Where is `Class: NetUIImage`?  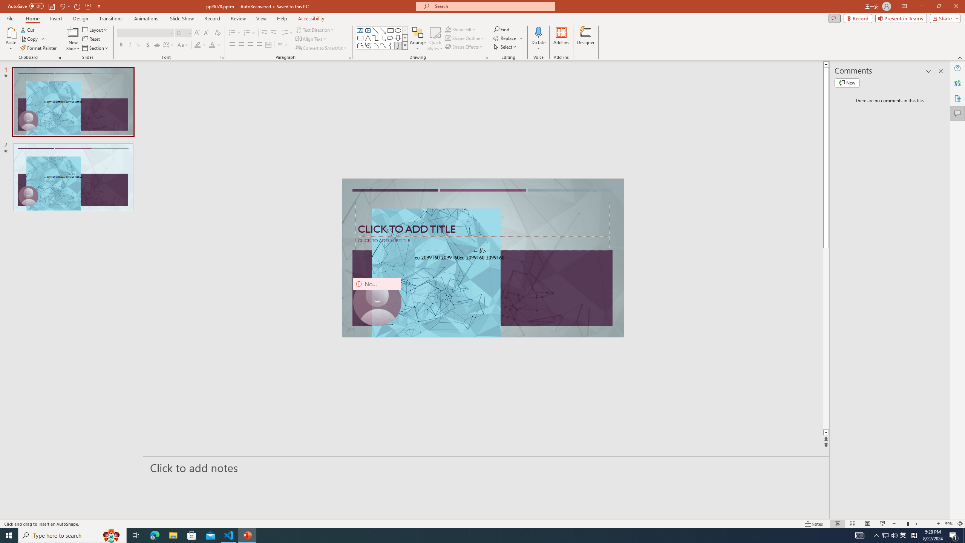
Class: NetUIImage is located at coordinates (405, 45).